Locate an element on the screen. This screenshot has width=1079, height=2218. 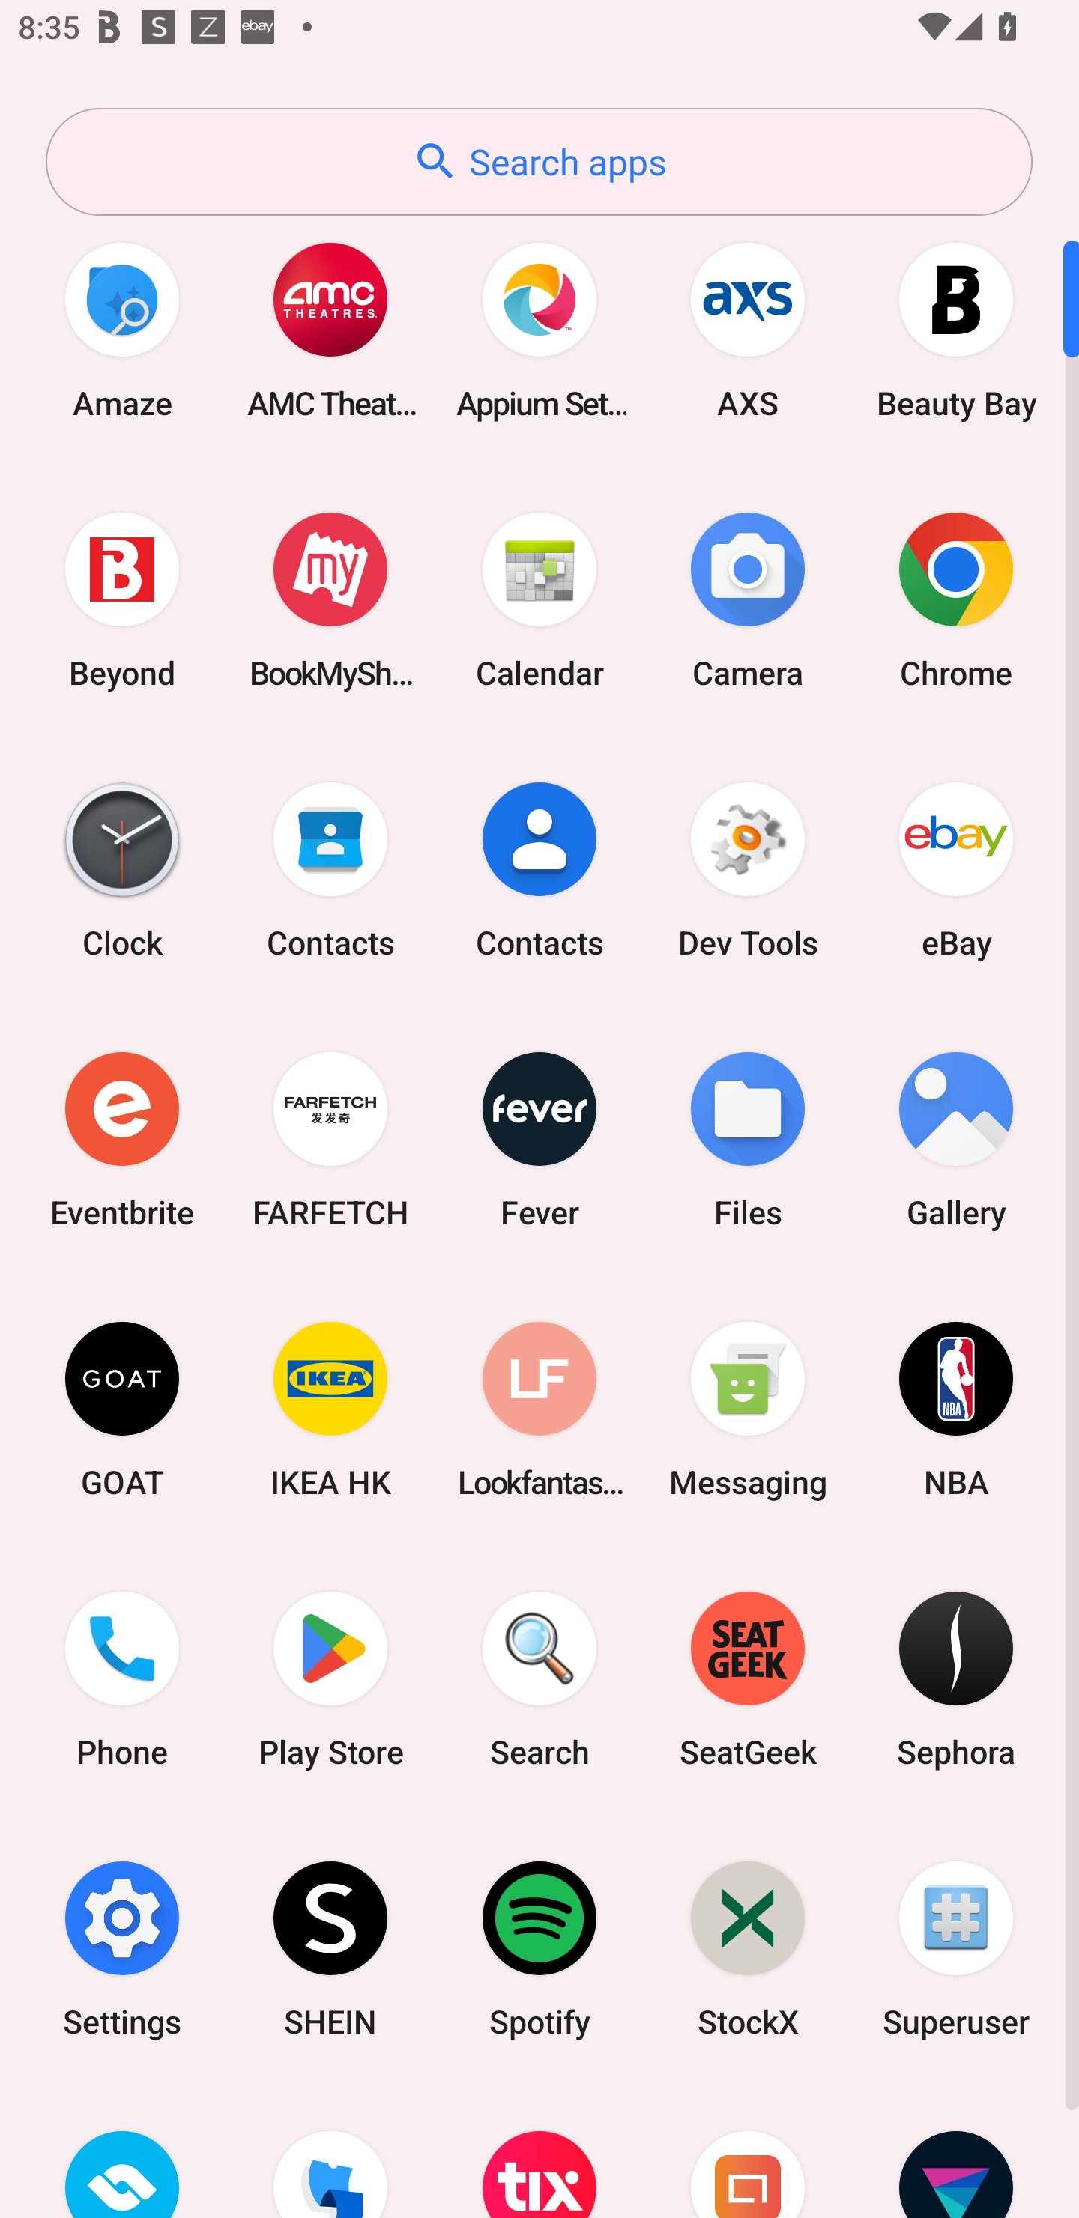
Calendar is located at coordinates (539, 599).